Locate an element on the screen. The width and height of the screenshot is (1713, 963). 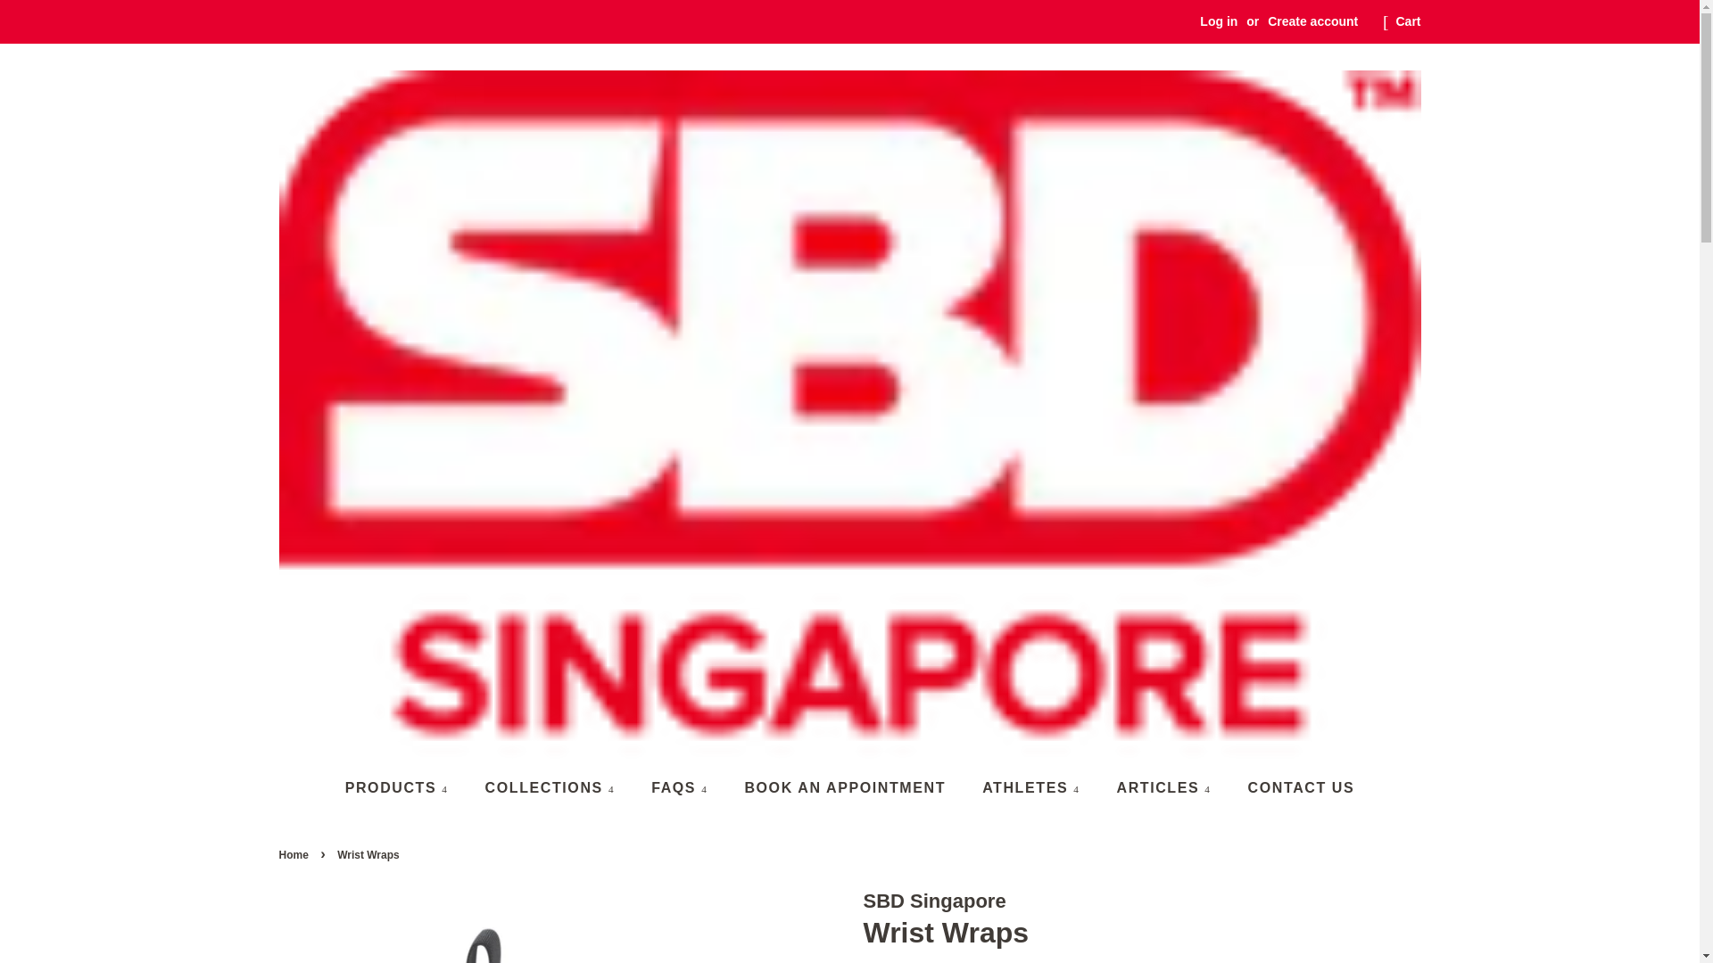
Log in is located at coordinates (1219, 21).